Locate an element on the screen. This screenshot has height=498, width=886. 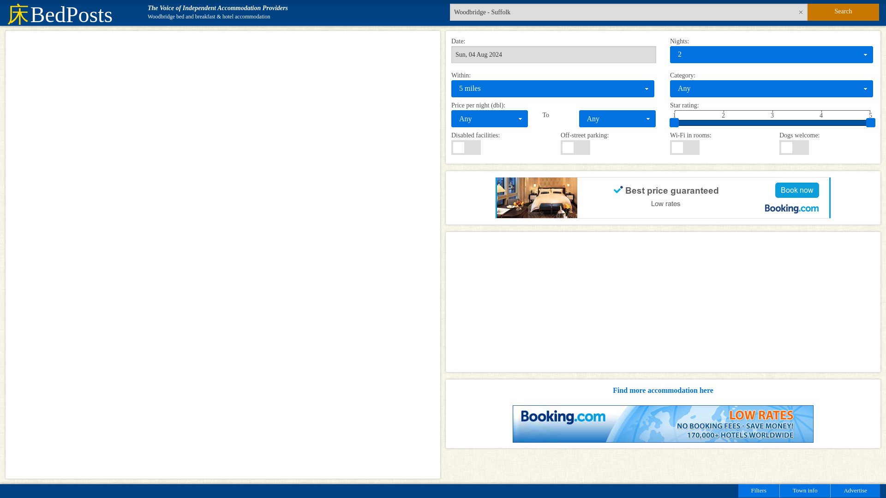
Filters is located at coordinates (759, 491).